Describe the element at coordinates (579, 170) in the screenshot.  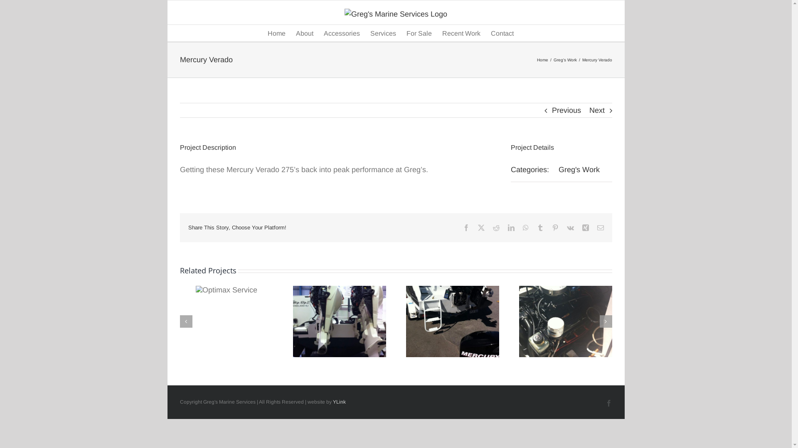
I see `Greg's Work` at that location.